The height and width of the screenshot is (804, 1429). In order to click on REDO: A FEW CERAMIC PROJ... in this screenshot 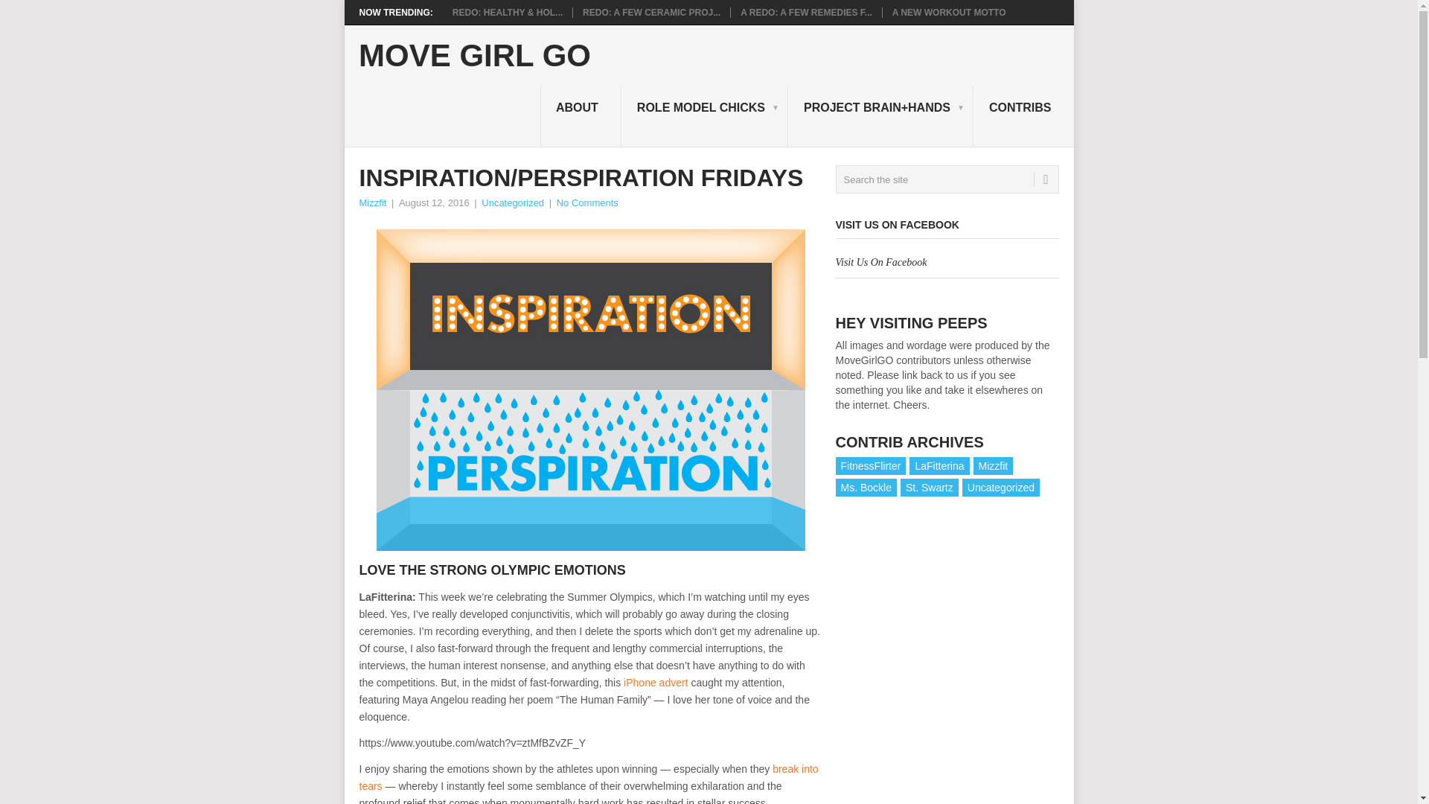, I will do `click(651, 12)`.